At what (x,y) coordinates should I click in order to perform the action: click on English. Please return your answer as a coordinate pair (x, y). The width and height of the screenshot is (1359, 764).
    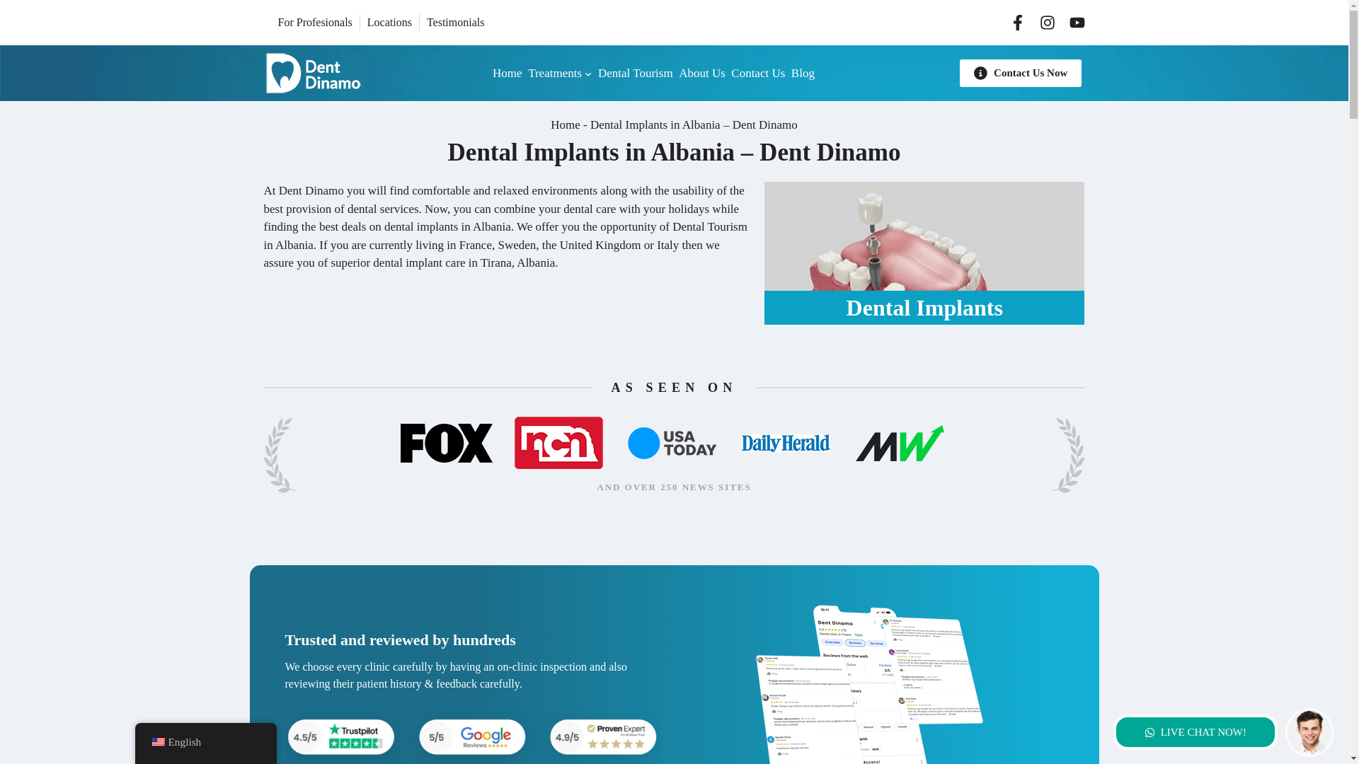
    Looking at the image, I should click on (157, 742).